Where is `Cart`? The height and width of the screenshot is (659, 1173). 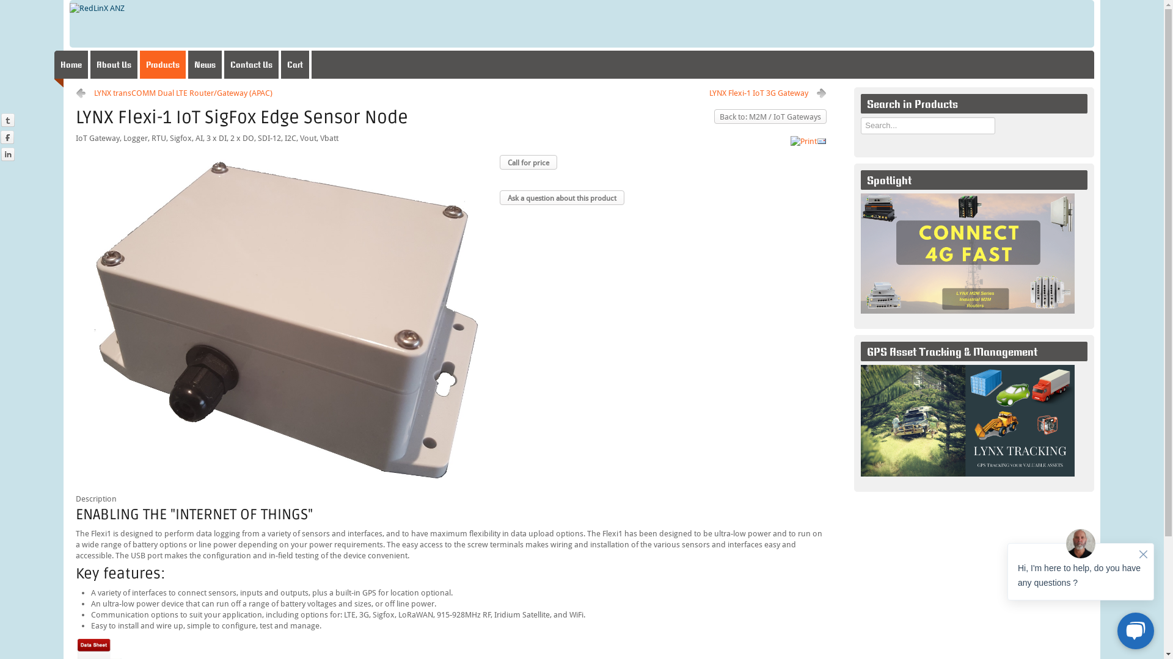 Cart is located at coordinates (296, 65).